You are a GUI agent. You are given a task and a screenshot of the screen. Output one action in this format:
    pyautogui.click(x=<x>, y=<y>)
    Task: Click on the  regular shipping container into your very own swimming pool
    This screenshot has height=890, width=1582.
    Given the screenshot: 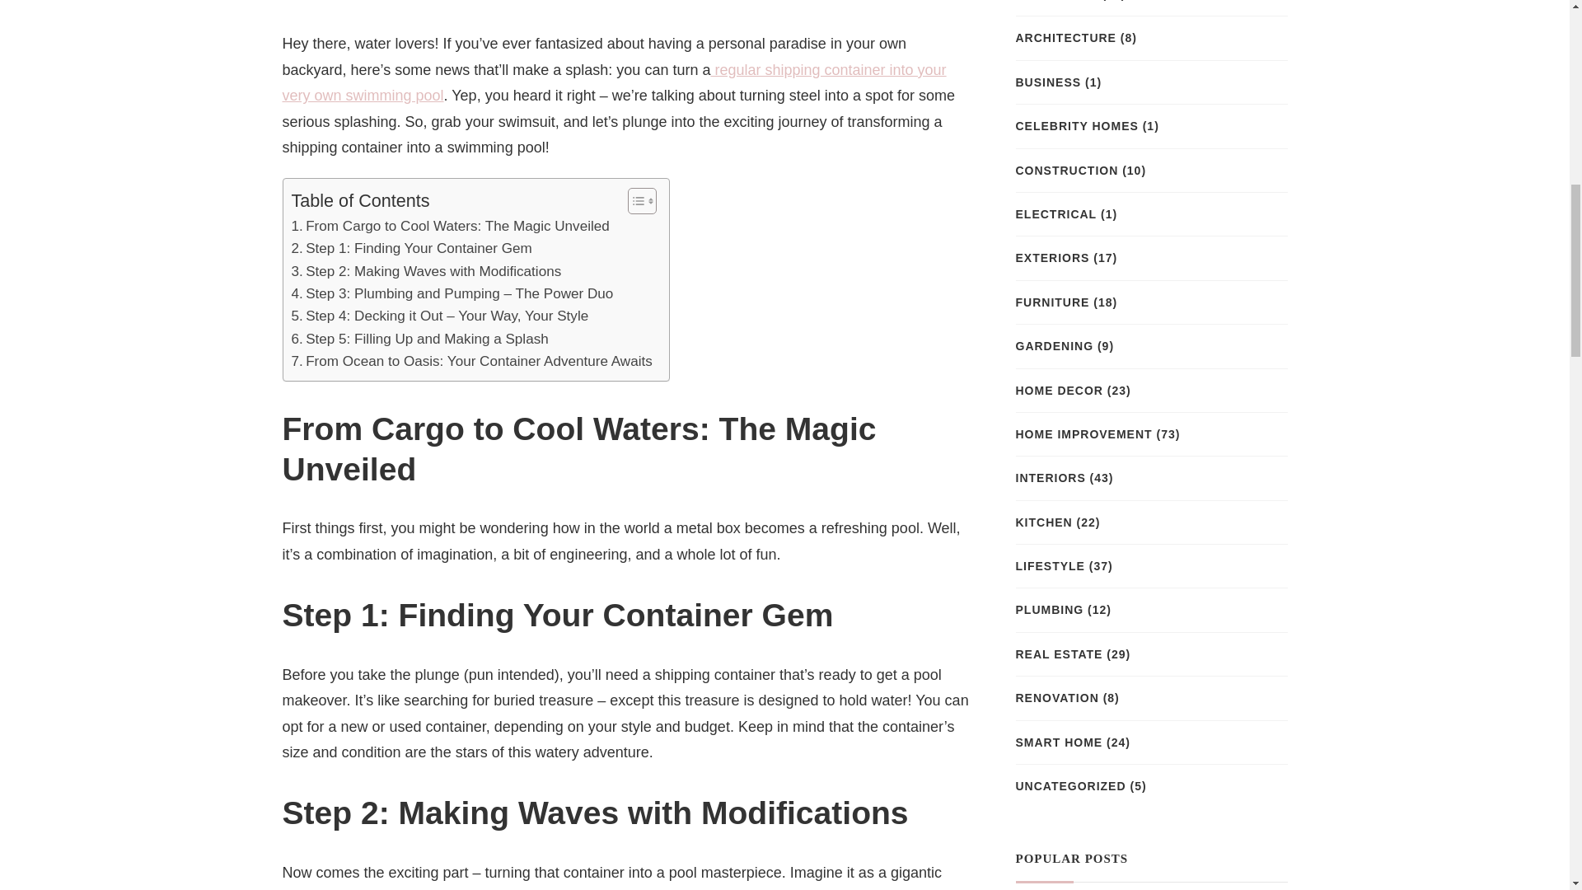 What is the action you would take?
    pyautogui.click(x=613, y=82)
    